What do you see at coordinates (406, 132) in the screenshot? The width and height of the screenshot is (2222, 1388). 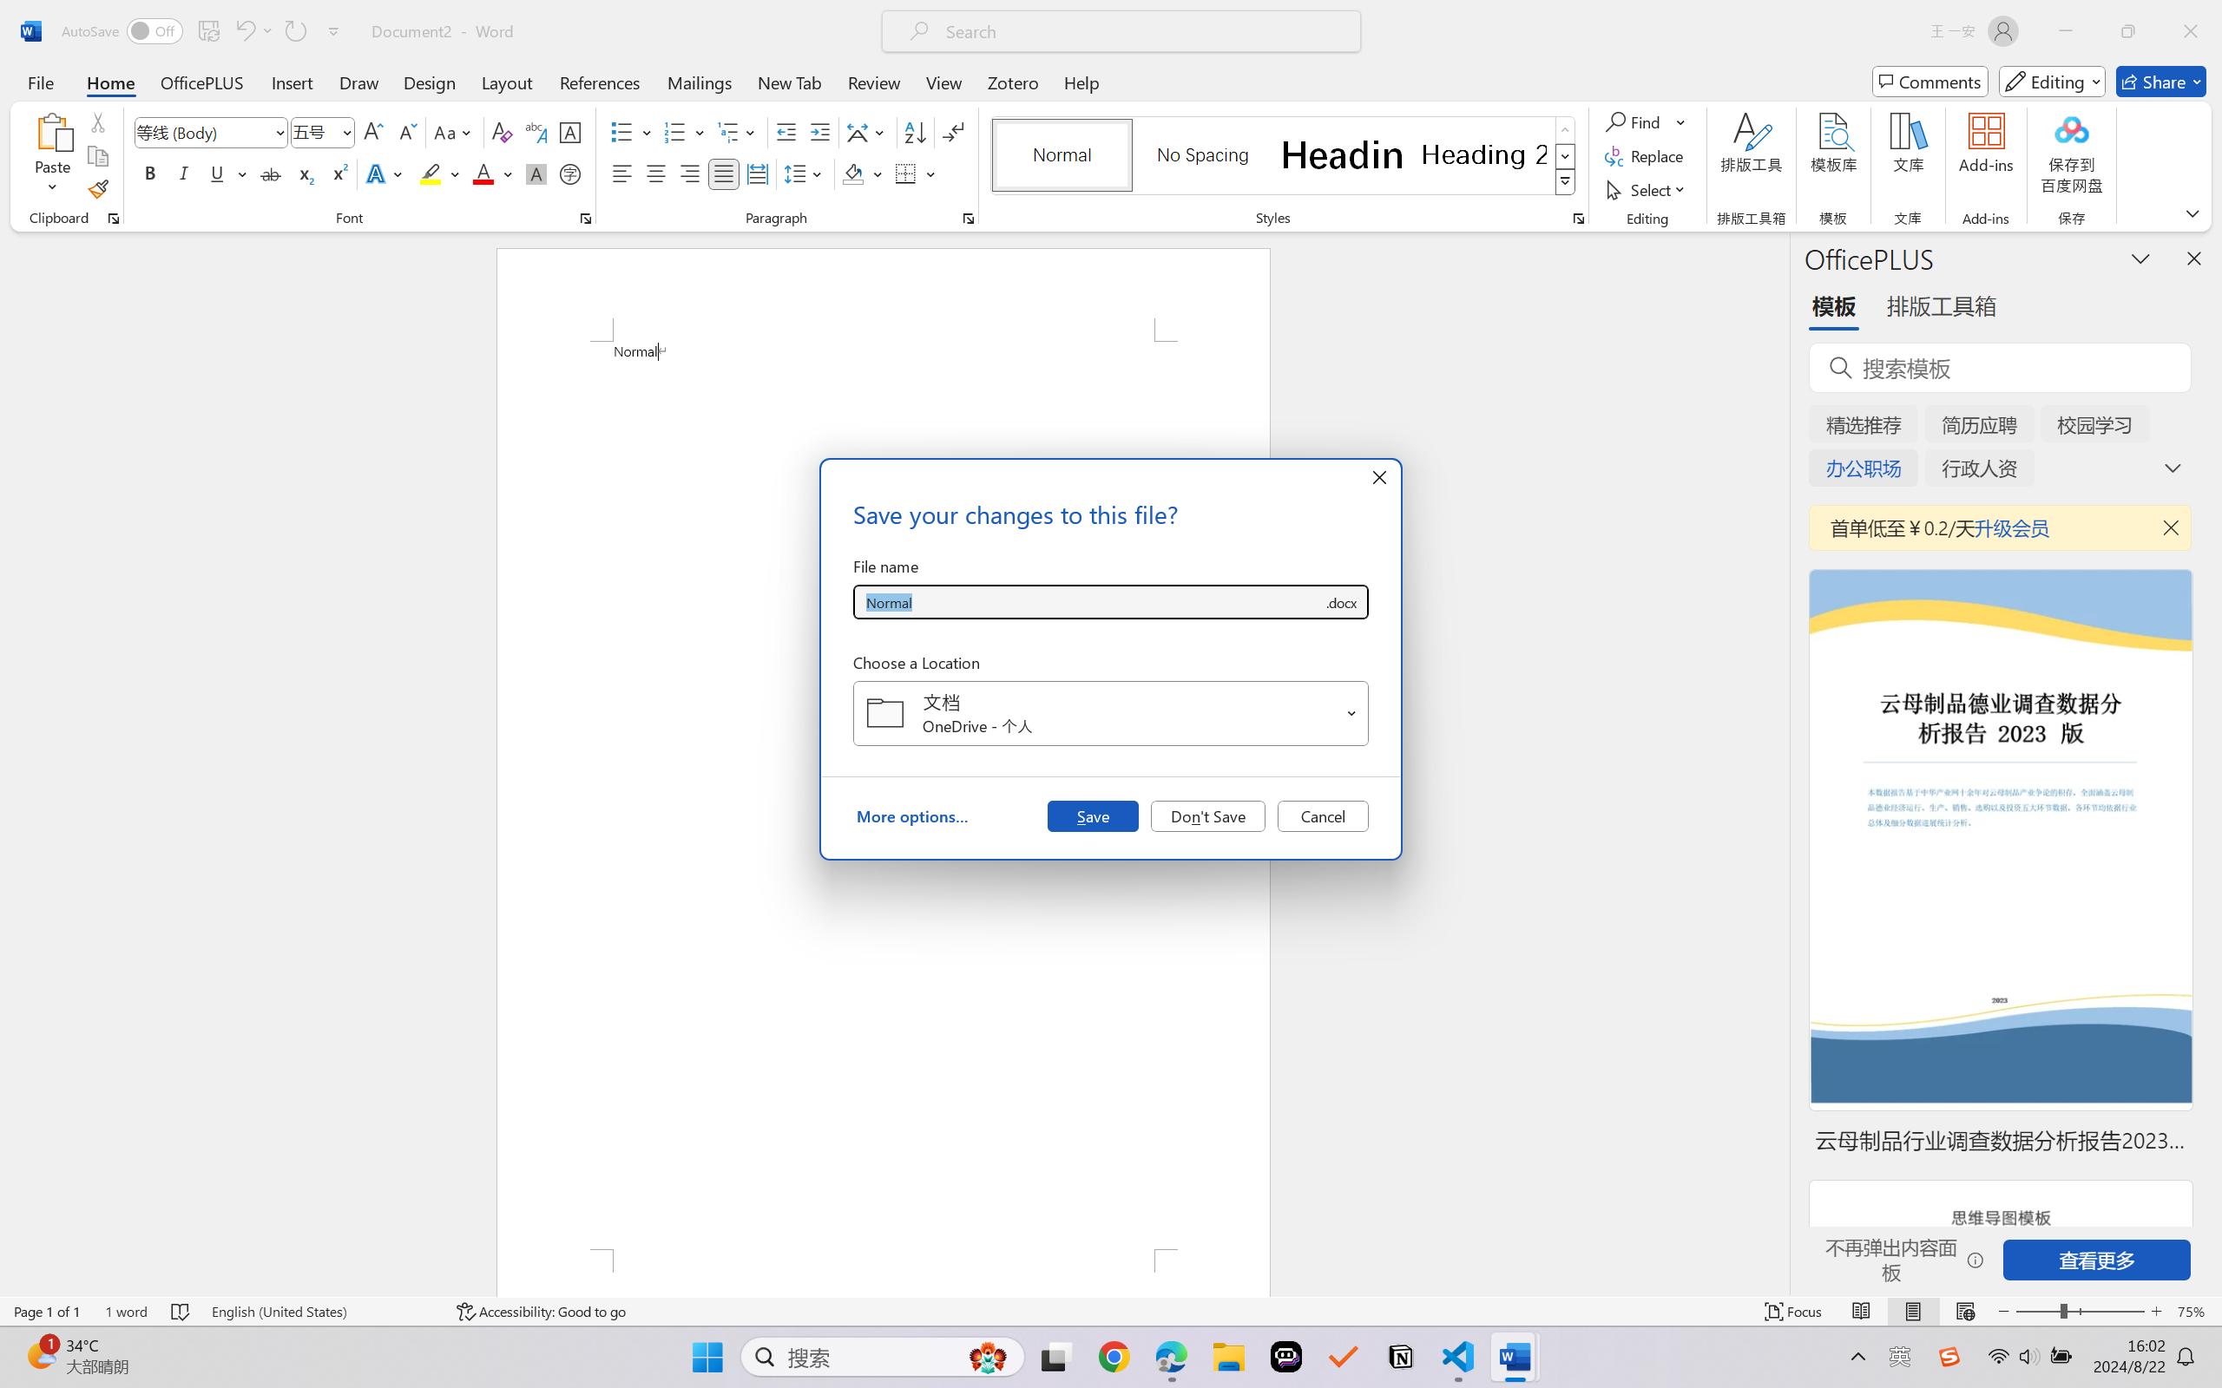 I see `Shrink Font` at bounding box center [406, 132].